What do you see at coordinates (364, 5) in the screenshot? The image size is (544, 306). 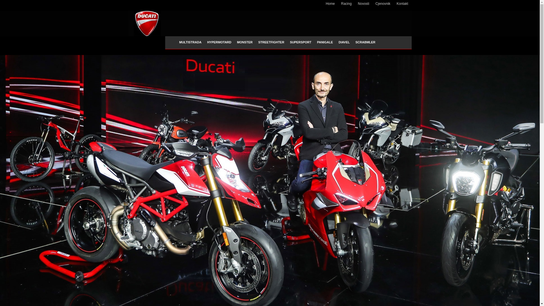 I see `Novosti` at bounding box center [364, 5].